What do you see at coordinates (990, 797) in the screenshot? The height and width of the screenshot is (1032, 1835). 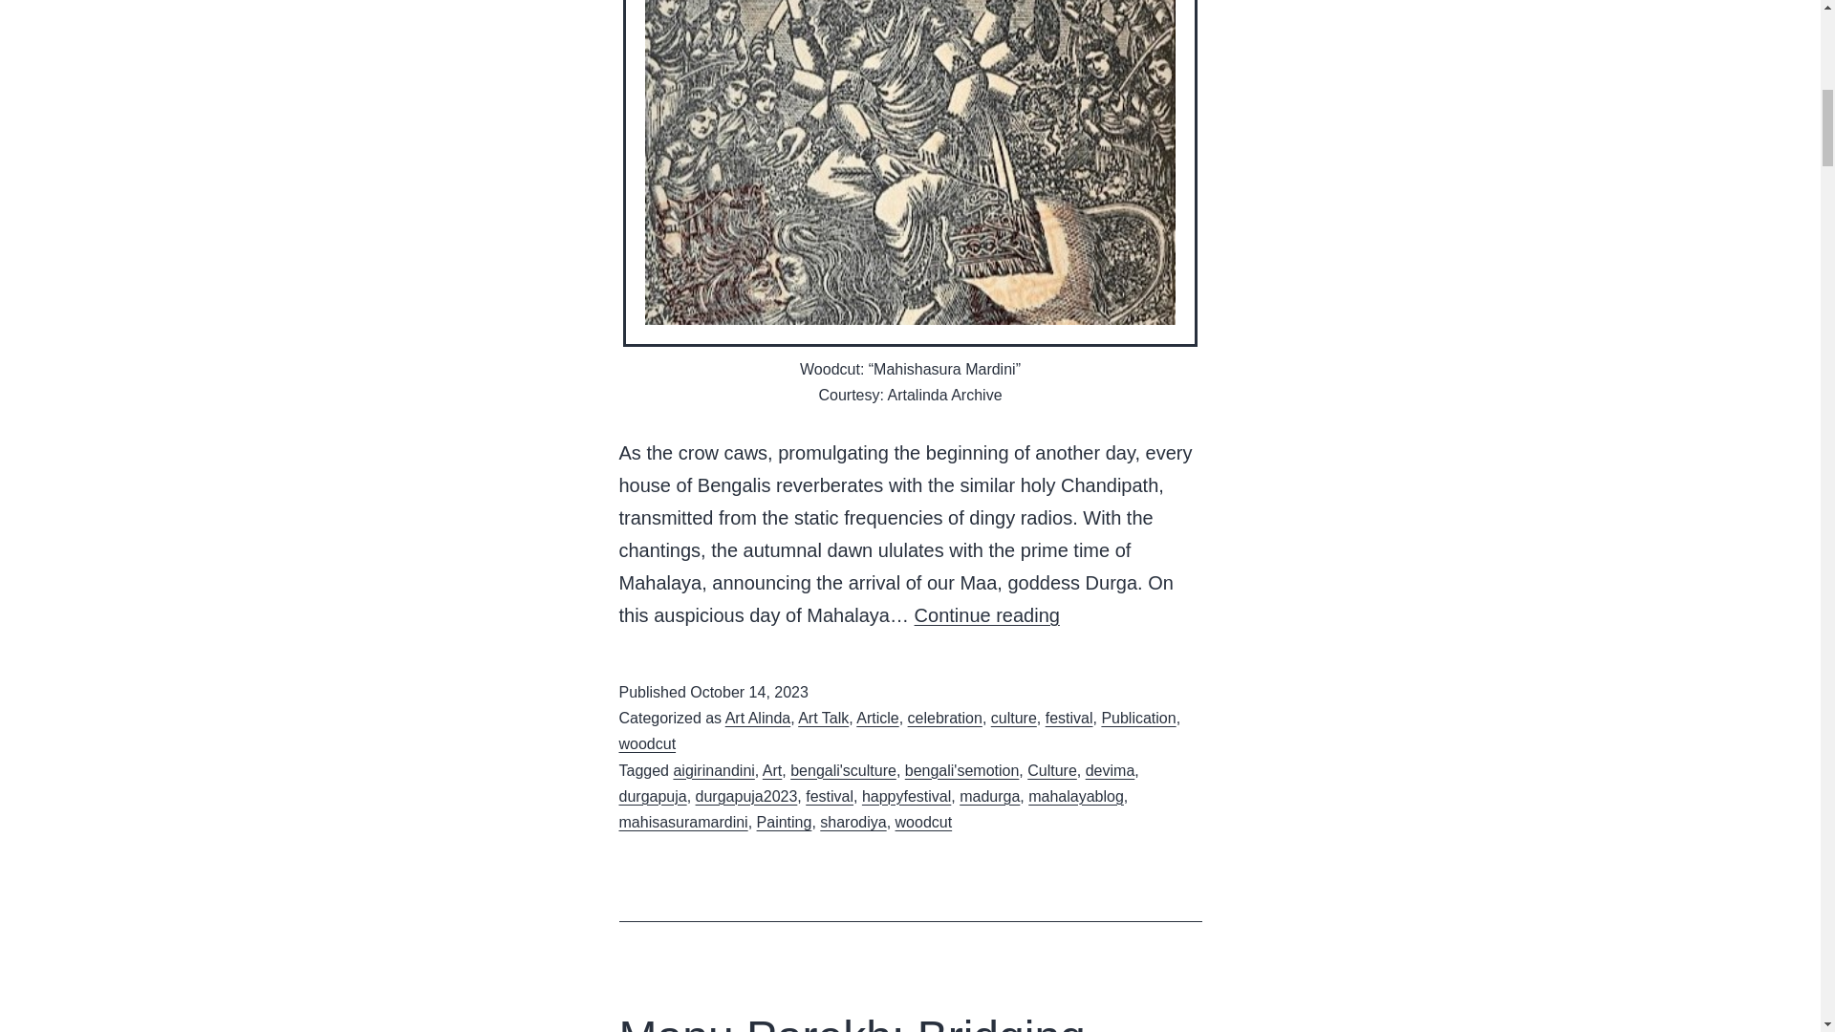 I see `madurga` at bounding box center [990, 797].